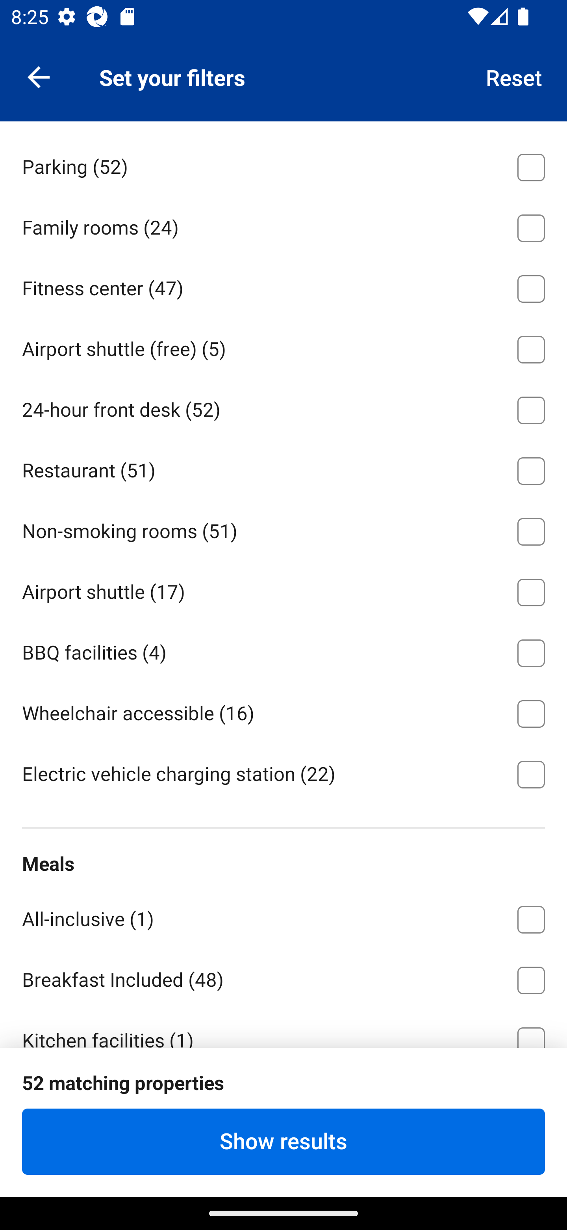  I want to click on Airport shuttle (free) ⁦(5), so click(283, 347).